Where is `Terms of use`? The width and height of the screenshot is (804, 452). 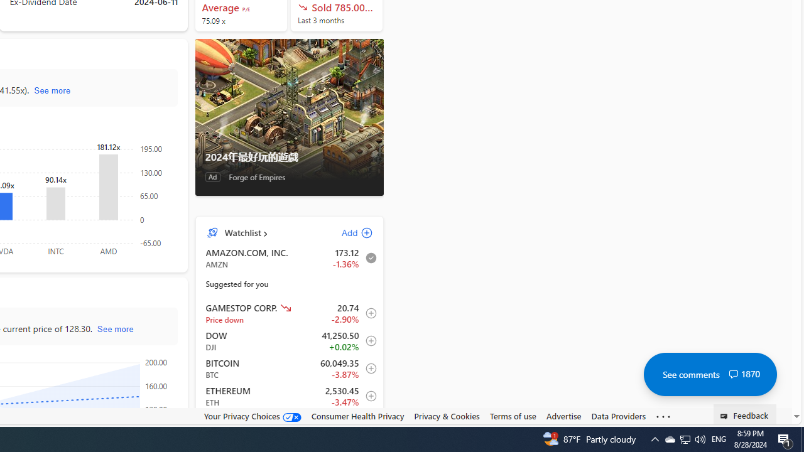
Terms of use is located at coordinates (513, 416).